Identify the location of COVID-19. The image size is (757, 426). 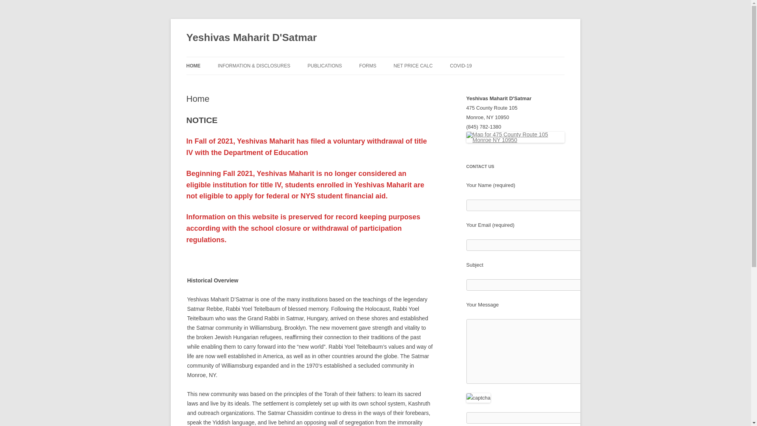
(461, 65).